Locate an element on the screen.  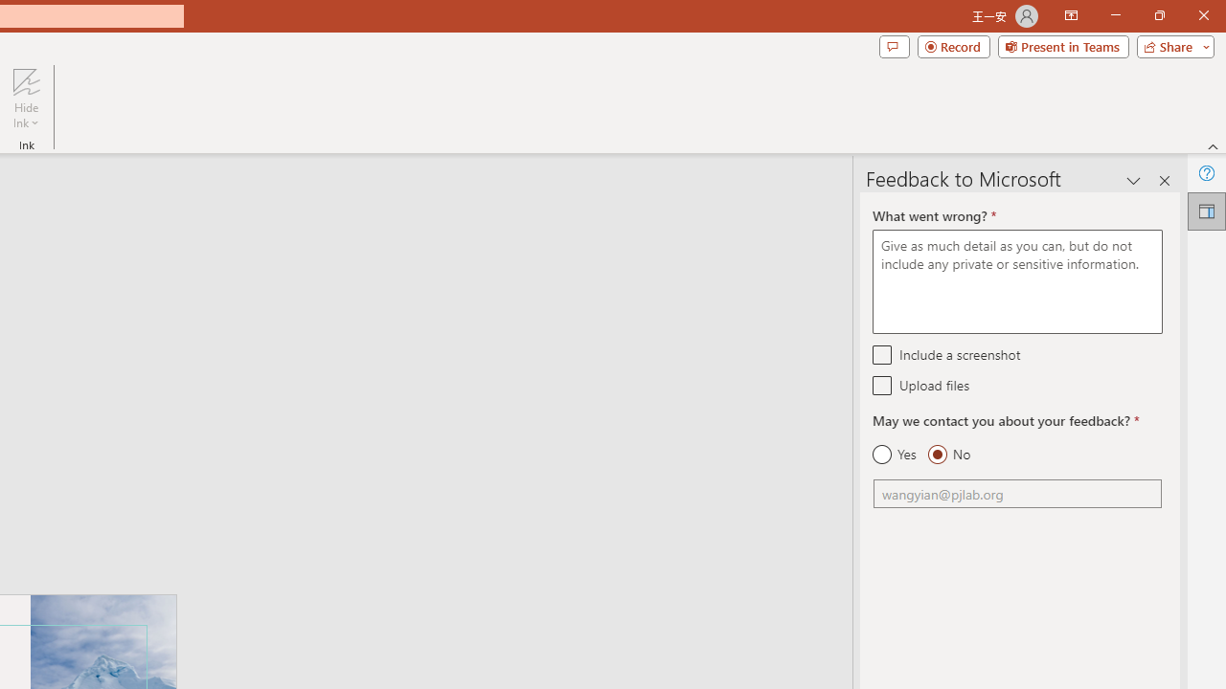
No is located at coordinates (948, 455).